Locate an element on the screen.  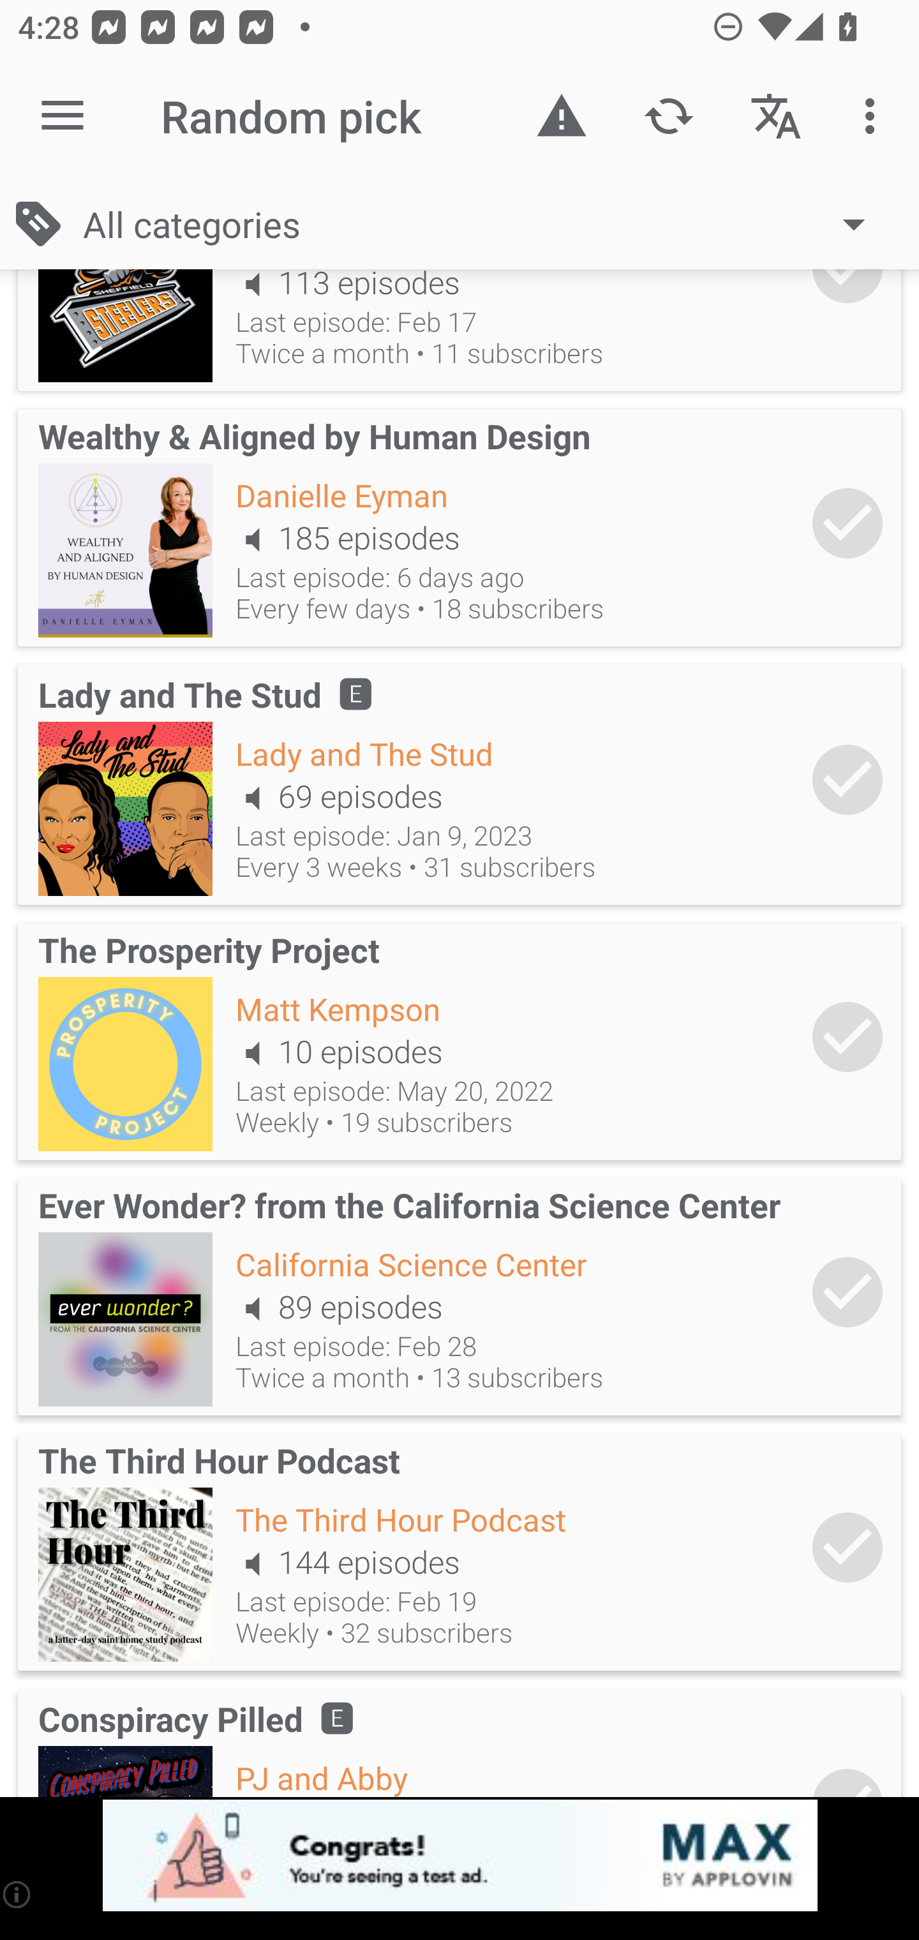
Podcast languages is located at coordinates (776, 116).